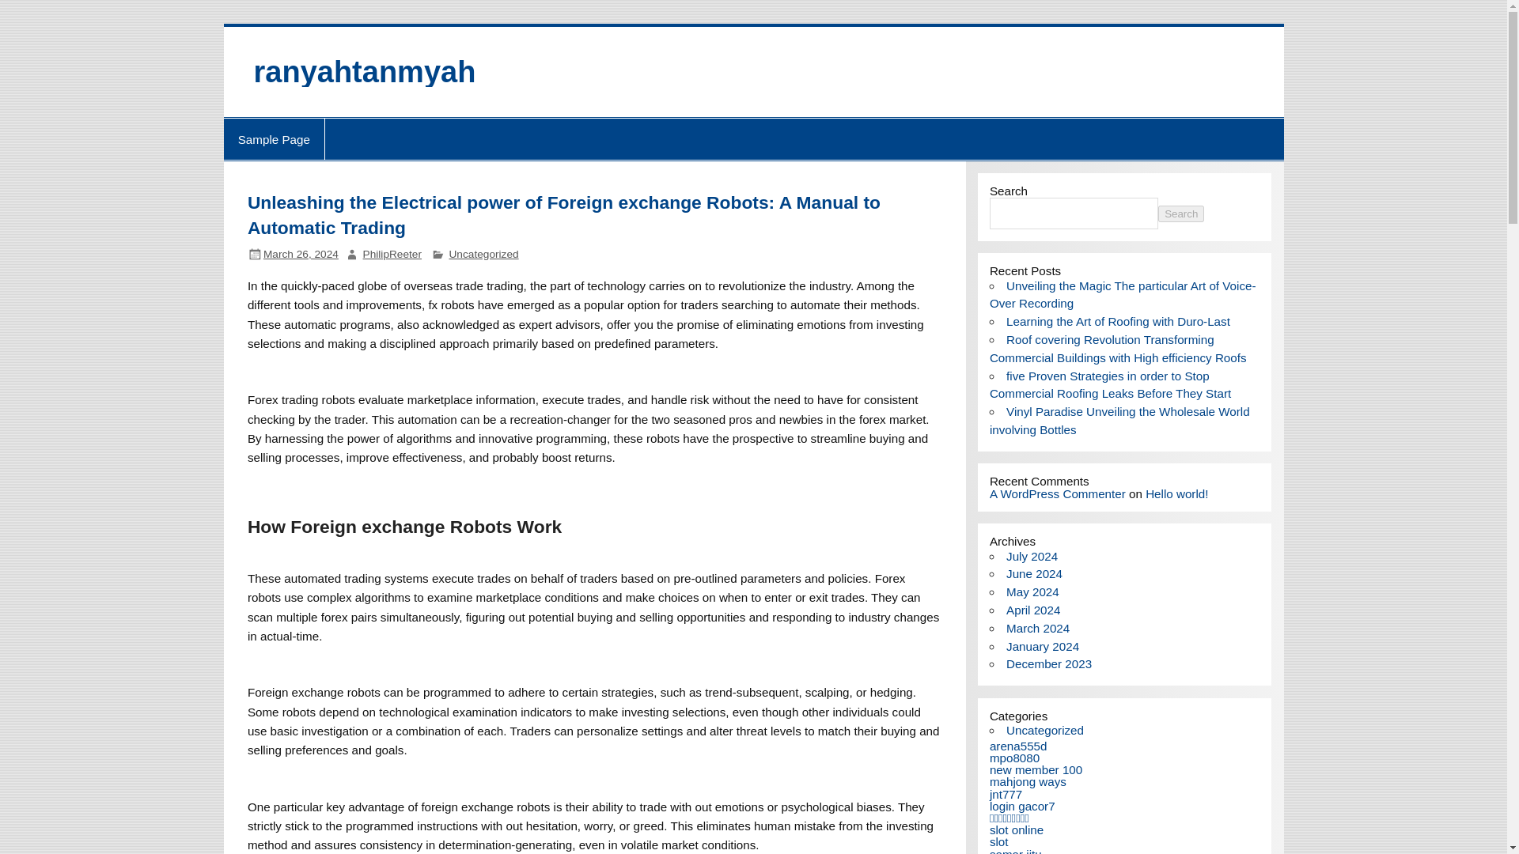 Image resolution: width=1519 pixels, height=854 pixels. Describe the element at coordinates (1019, 746) in the screenshot. I see `arena555d` at that location.